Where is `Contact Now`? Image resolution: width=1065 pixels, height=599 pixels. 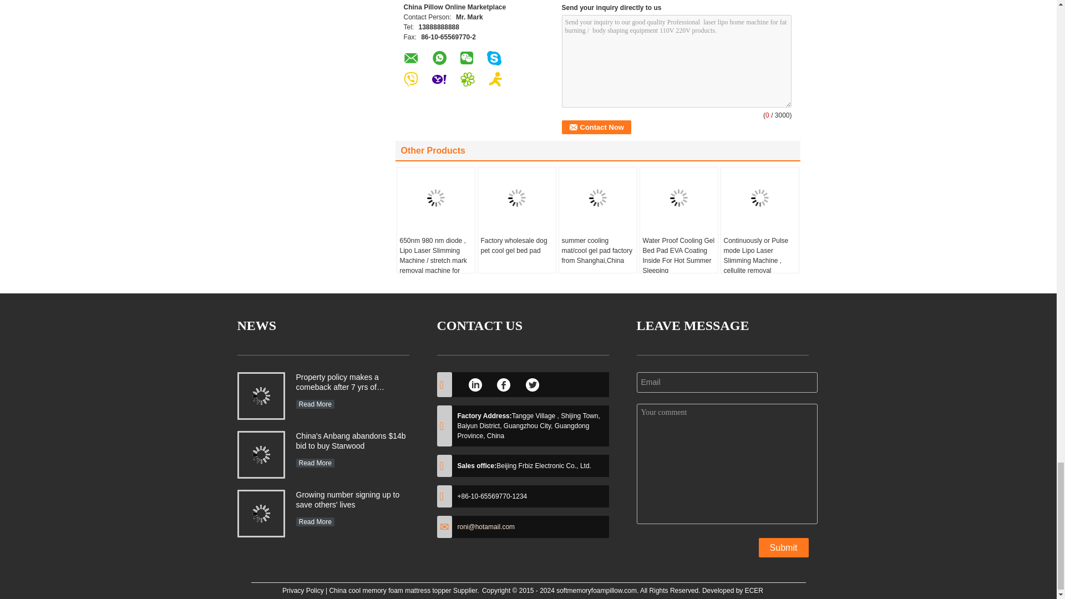 Contact Now is located at coordinates (596, 127).